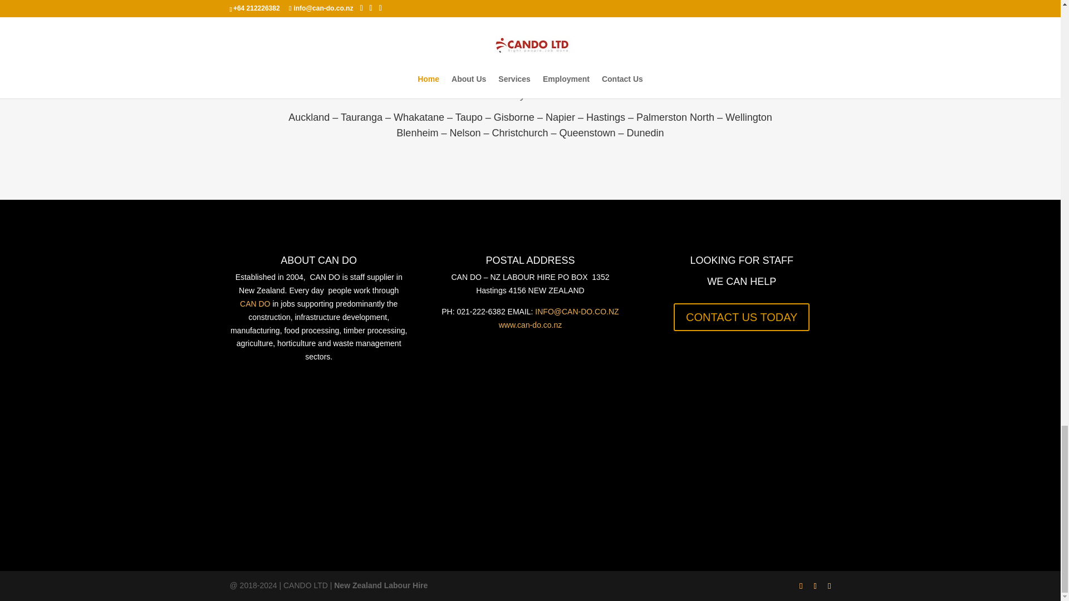 The image size is (1069, 601). I want to click on CAN DO, so click(255, 304).